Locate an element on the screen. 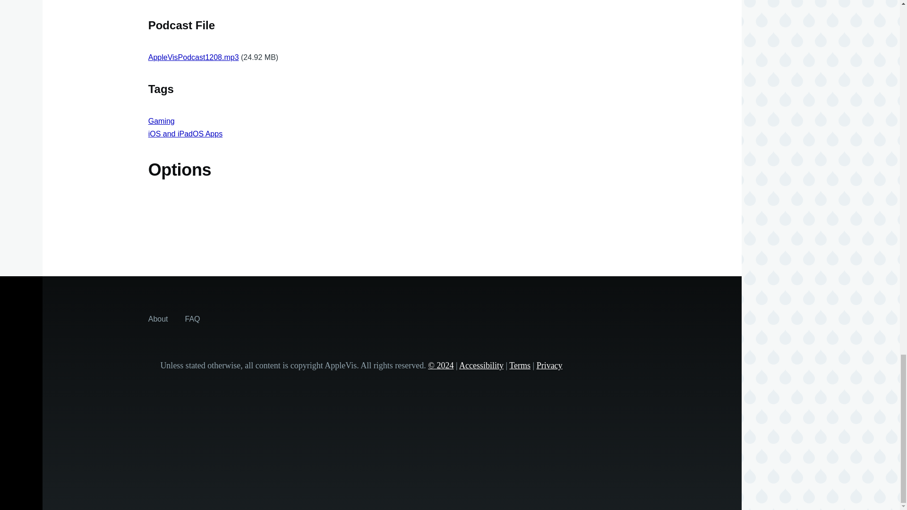  Privacy is located at coordinates (549, 365).